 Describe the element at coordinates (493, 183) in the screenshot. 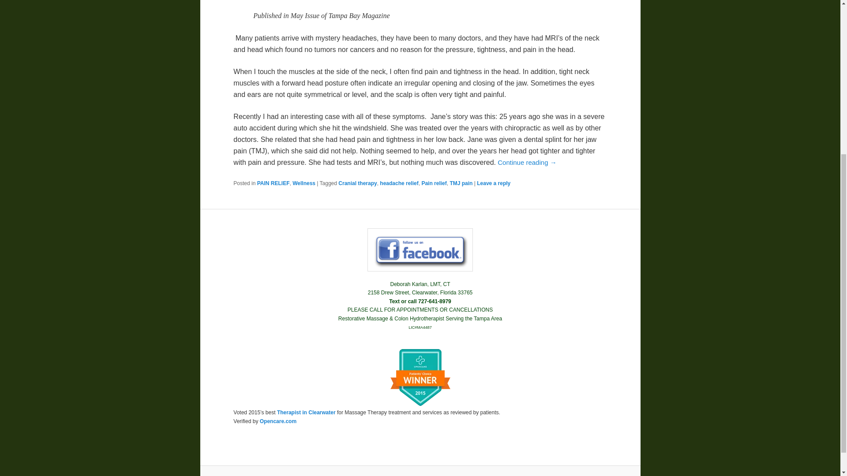

I see `Leave a reply` at that location.